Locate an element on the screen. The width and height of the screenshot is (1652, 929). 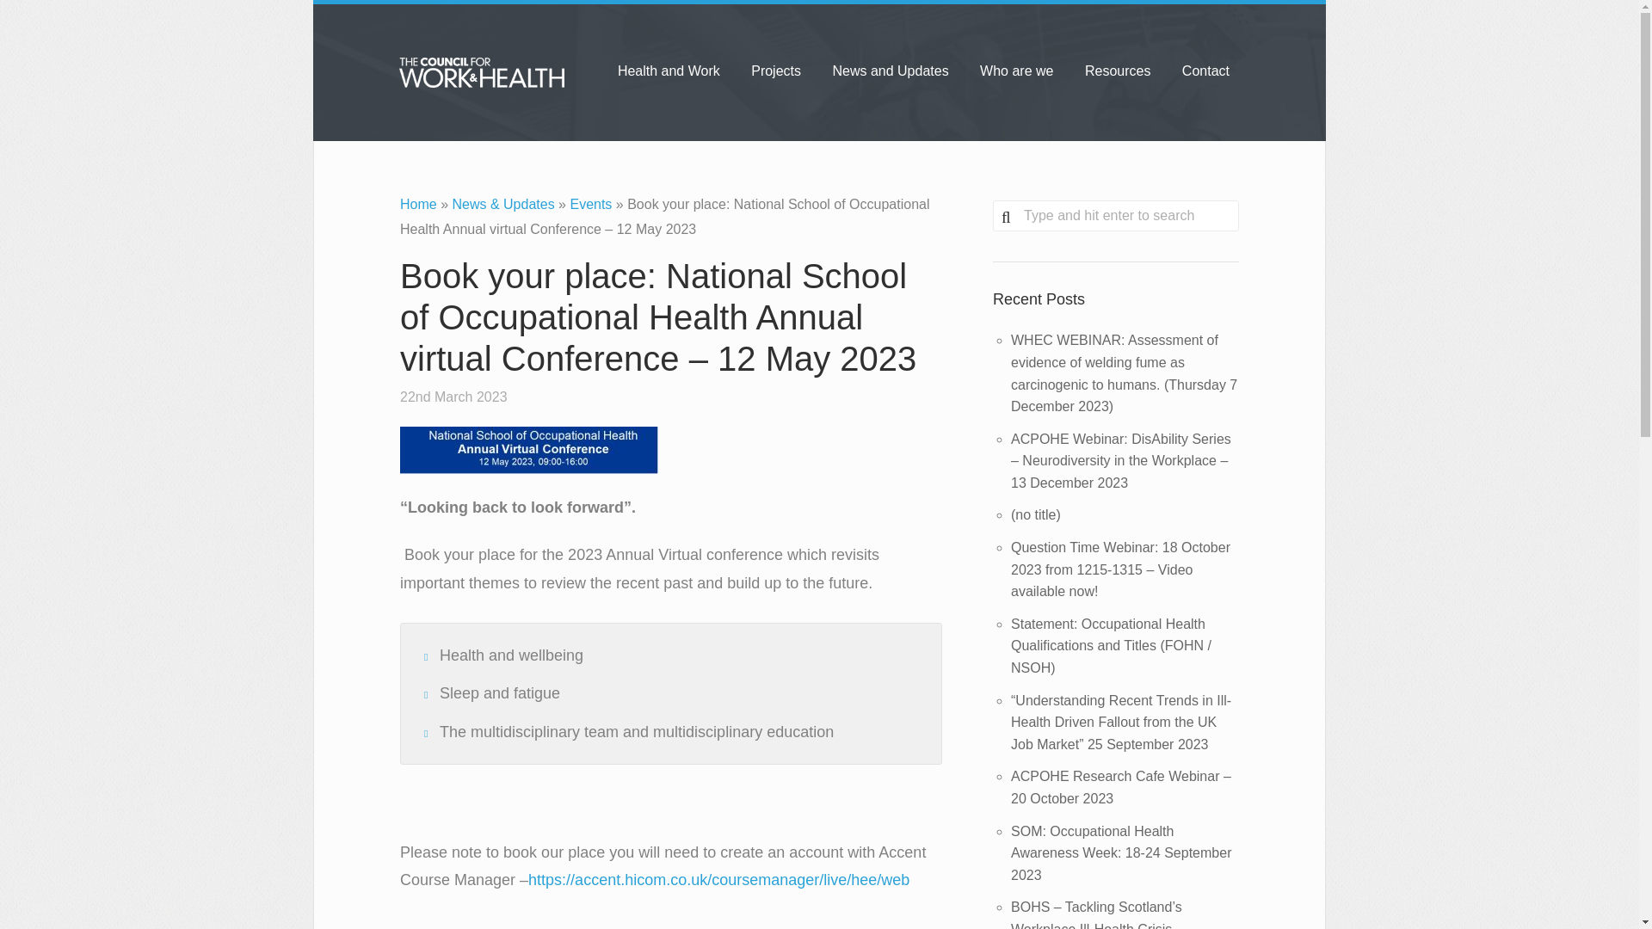
News and Updates is located at coordinates (890, 71).